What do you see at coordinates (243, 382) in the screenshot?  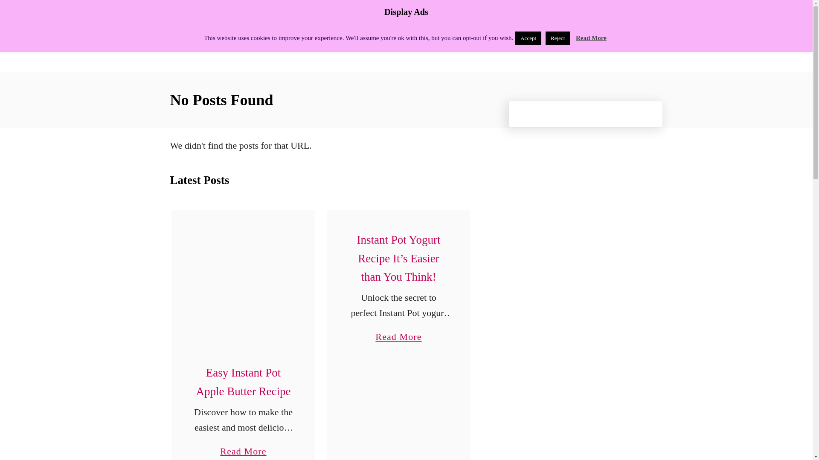 I see `Easy Instant Pot Apple Butter Recipe` at bounding box center [243, 382].